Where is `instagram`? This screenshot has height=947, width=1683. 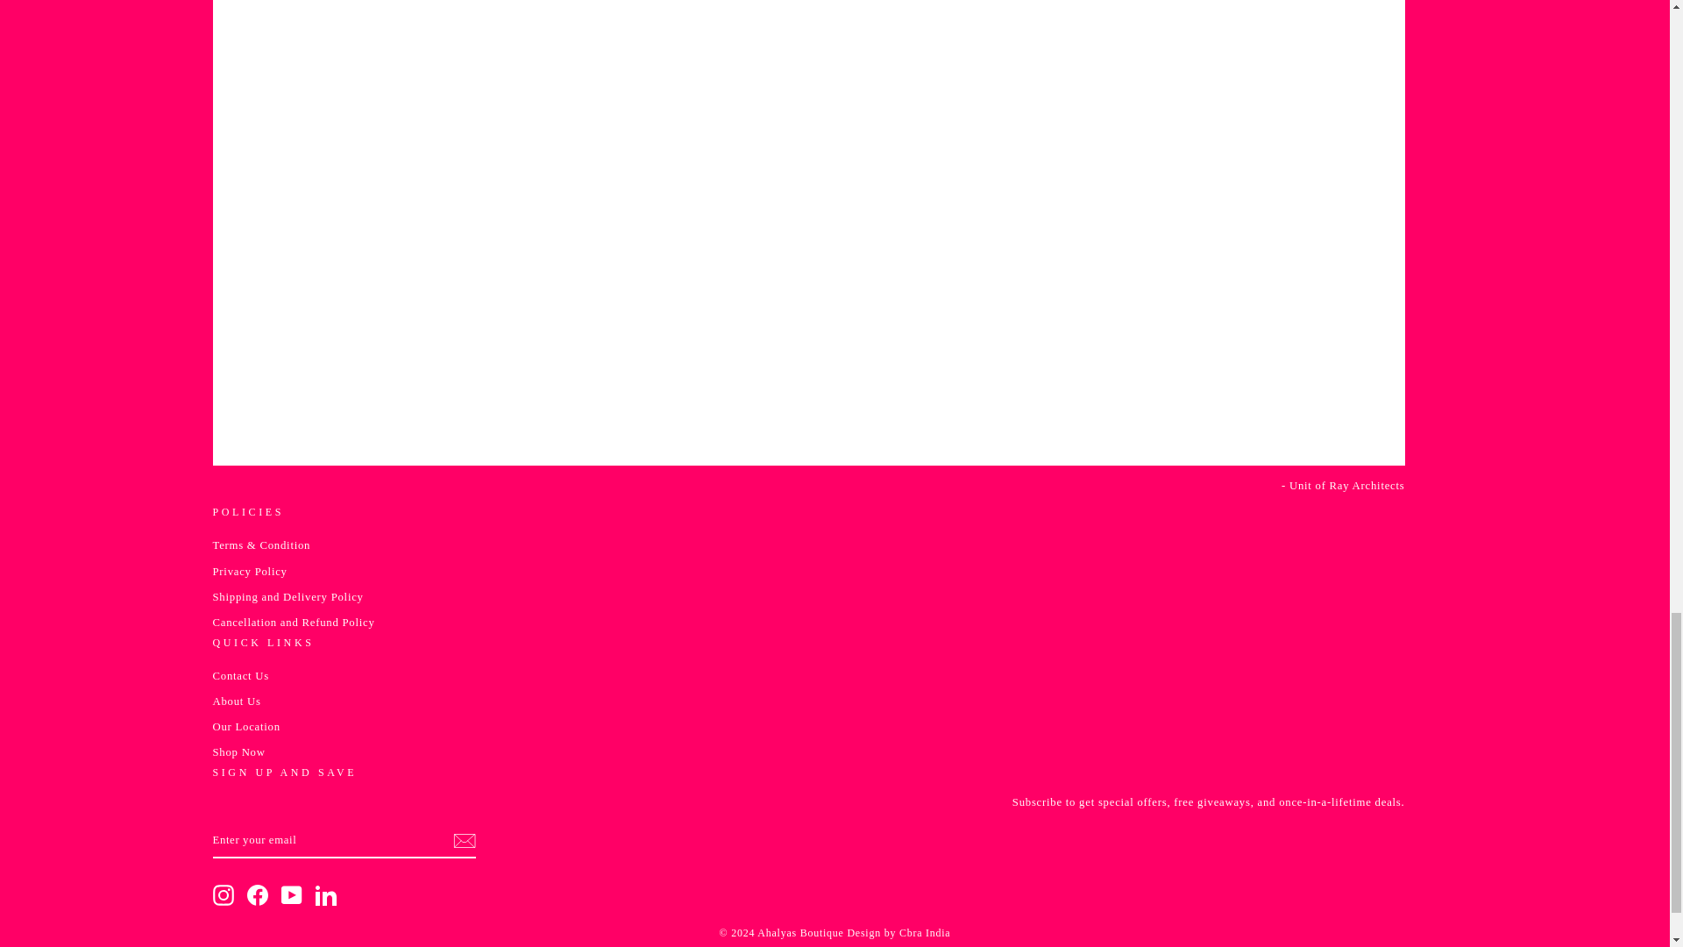
instagram is located at coordinates (223, 894).